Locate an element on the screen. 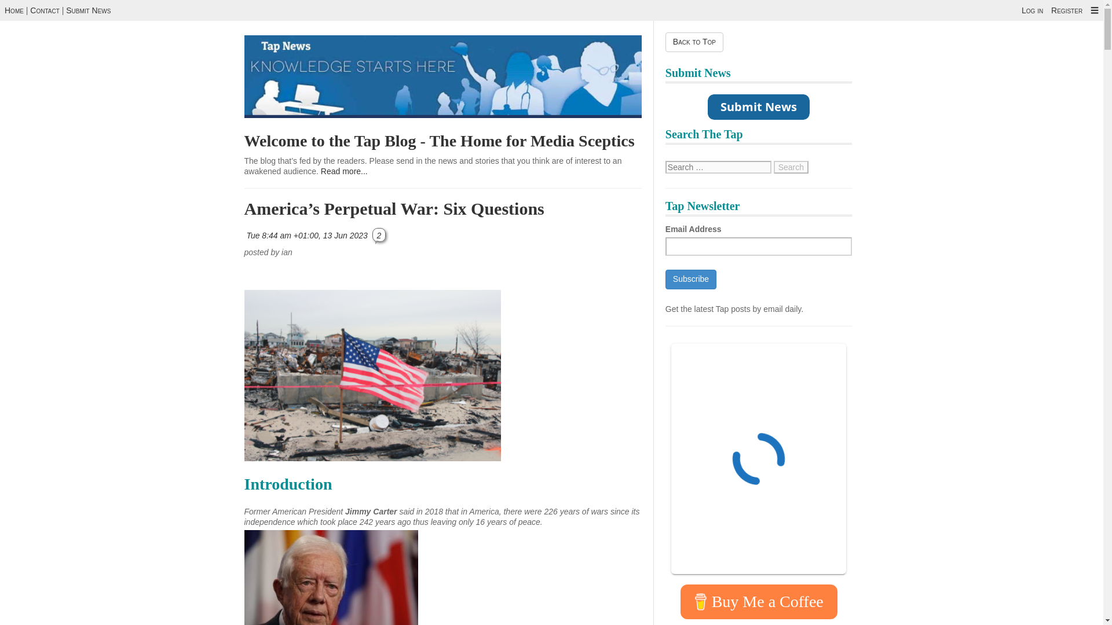  Contact Us is located at coordinates (88, 10).